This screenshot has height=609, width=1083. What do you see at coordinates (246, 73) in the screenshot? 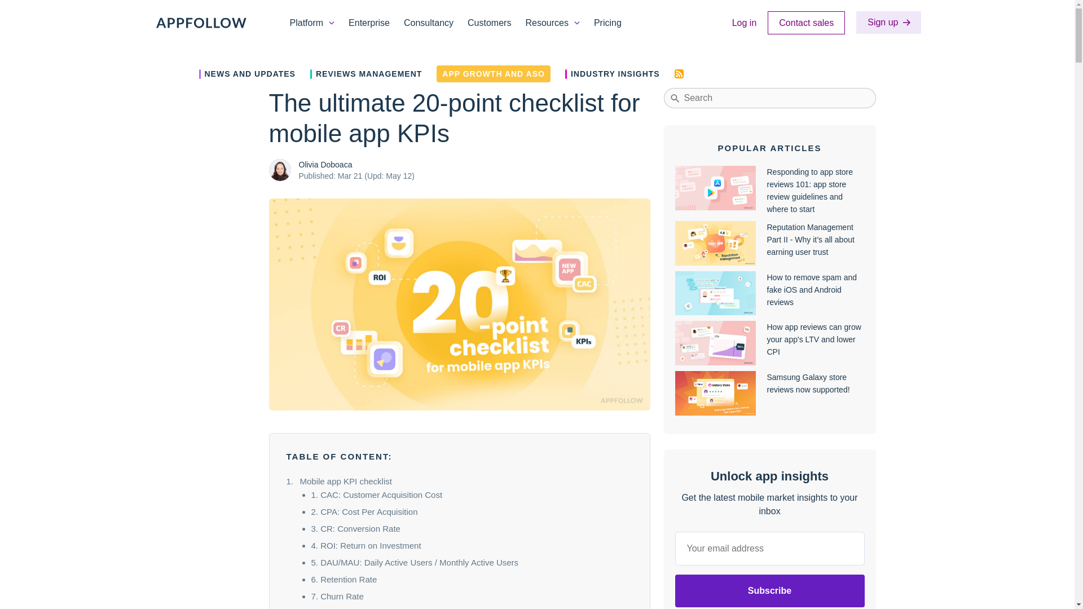
I see `NEWS AND UPDATES` at bounding box center [246, 73].